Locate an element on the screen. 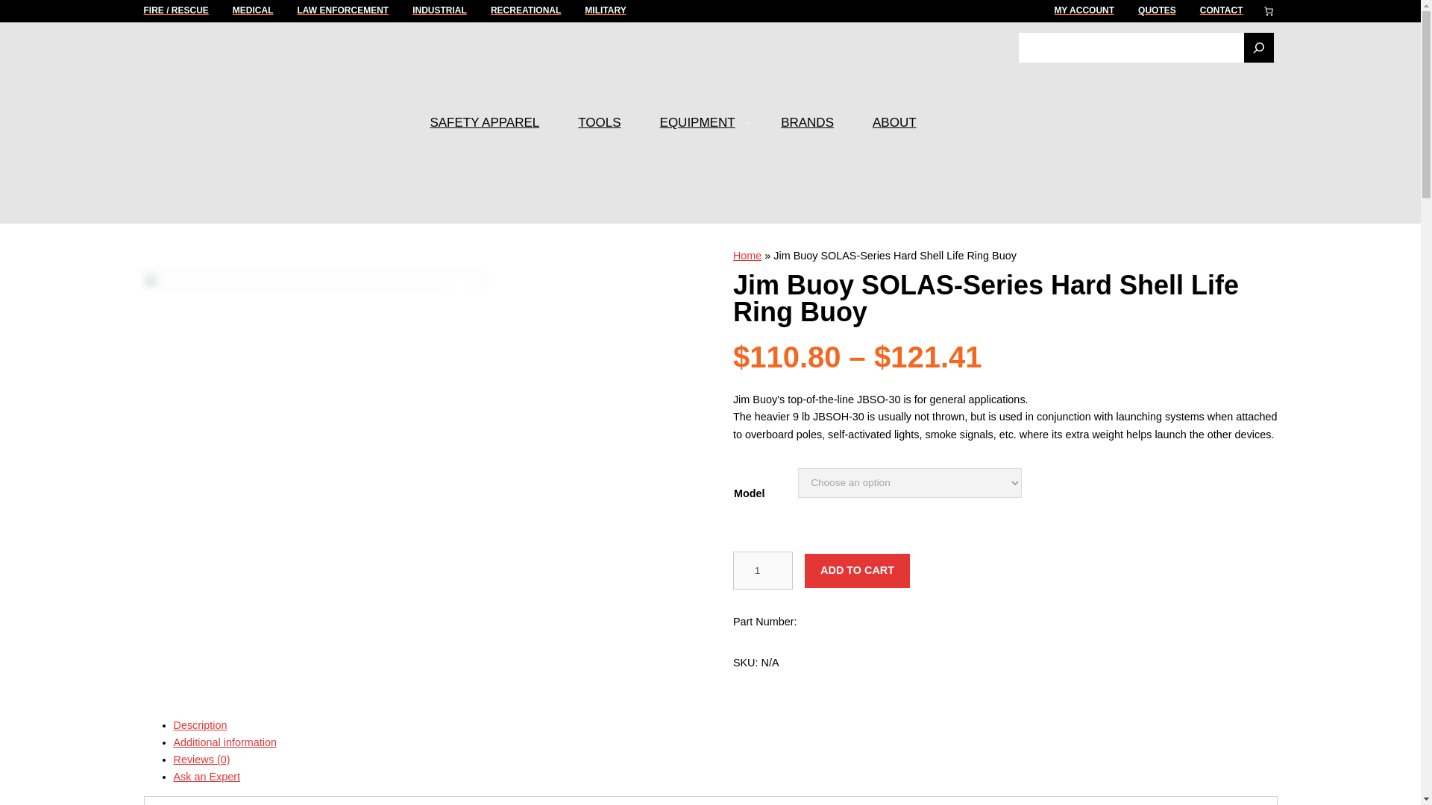 This screenshot has width=1432, height=805. ADD TO CART is located at coordinates (857, 571).